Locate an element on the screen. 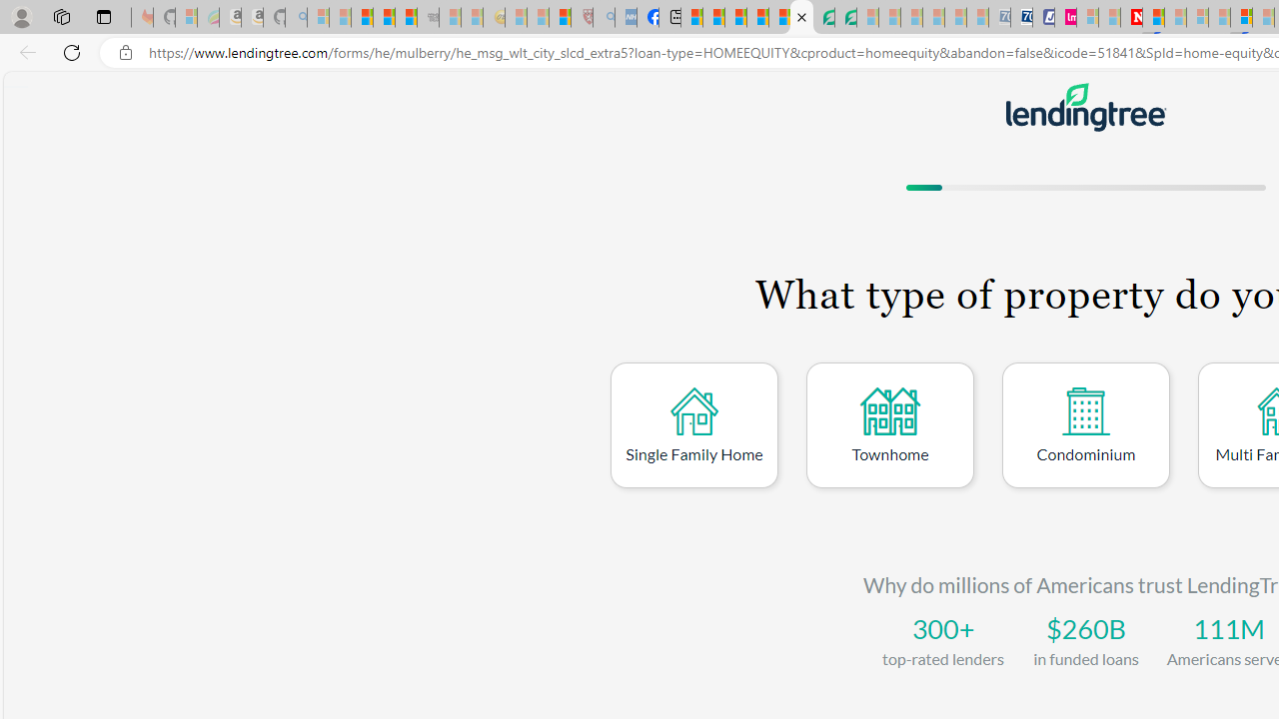  New Report Confirms 2023 Was Record Hot | Watch is located at coordinates (406, 18).